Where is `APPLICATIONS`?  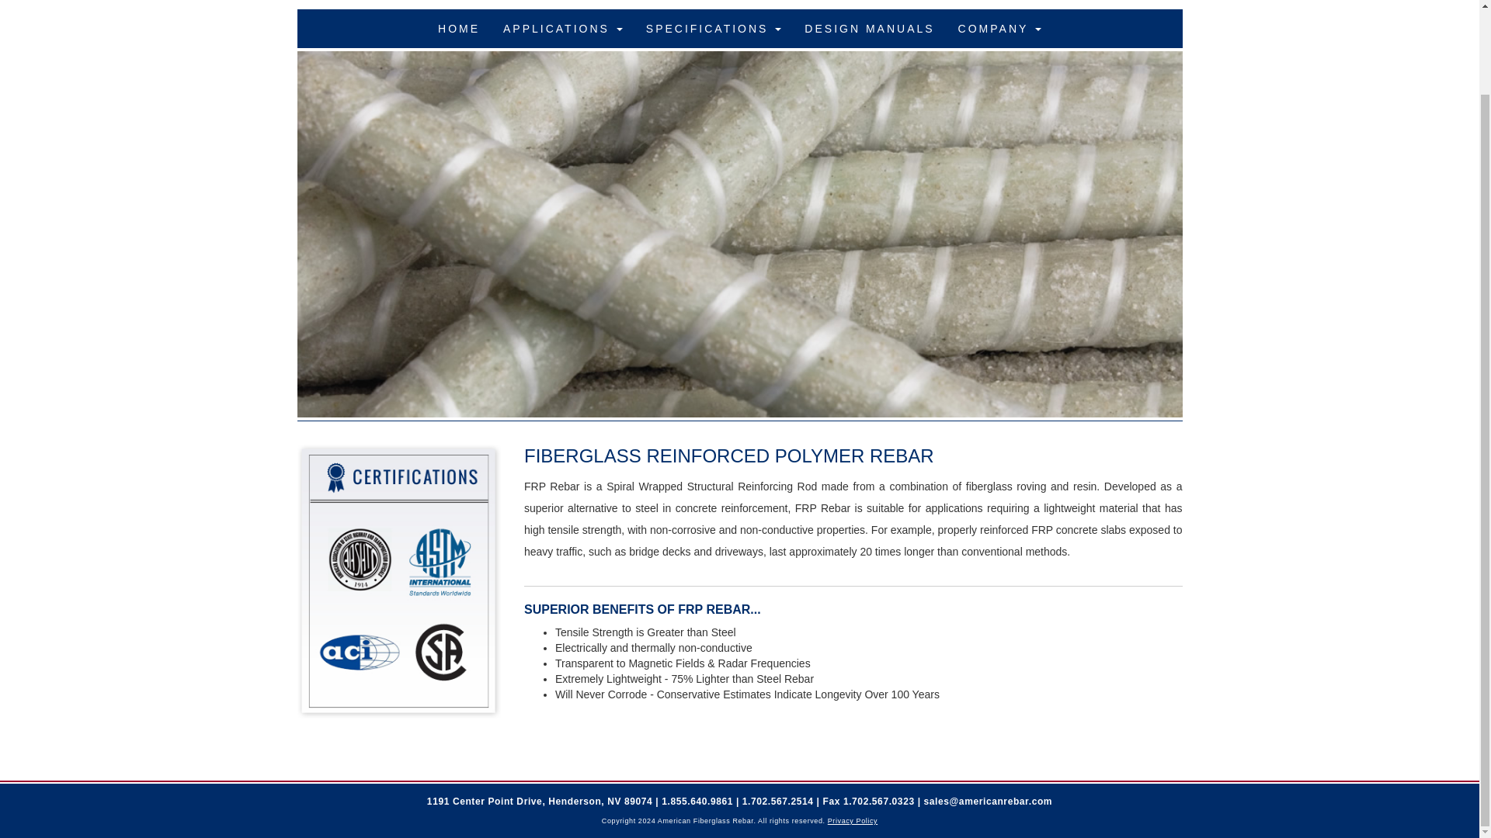 APPLICATIONS is located at coordinates (563, 28).